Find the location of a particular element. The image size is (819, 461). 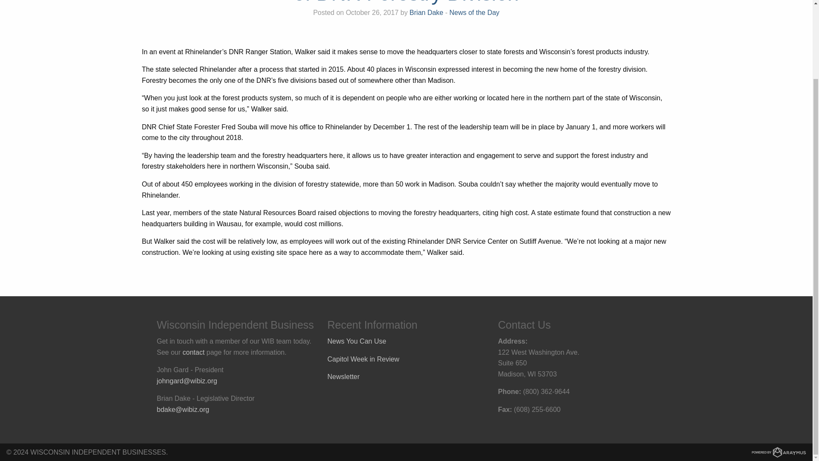

contact is located at coordinates (194, 352).